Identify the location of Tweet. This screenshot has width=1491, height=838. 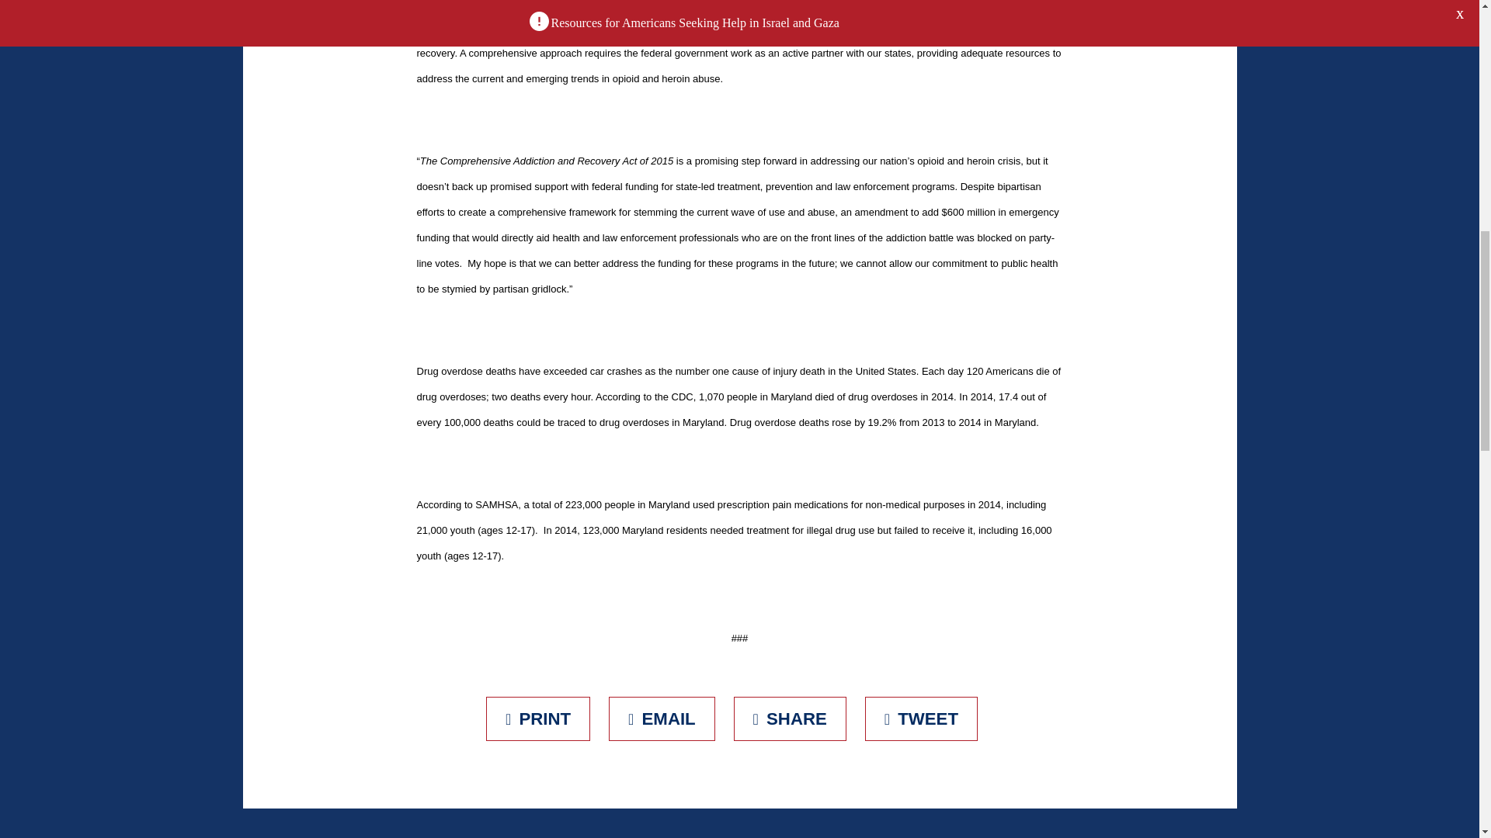
(921, 719).